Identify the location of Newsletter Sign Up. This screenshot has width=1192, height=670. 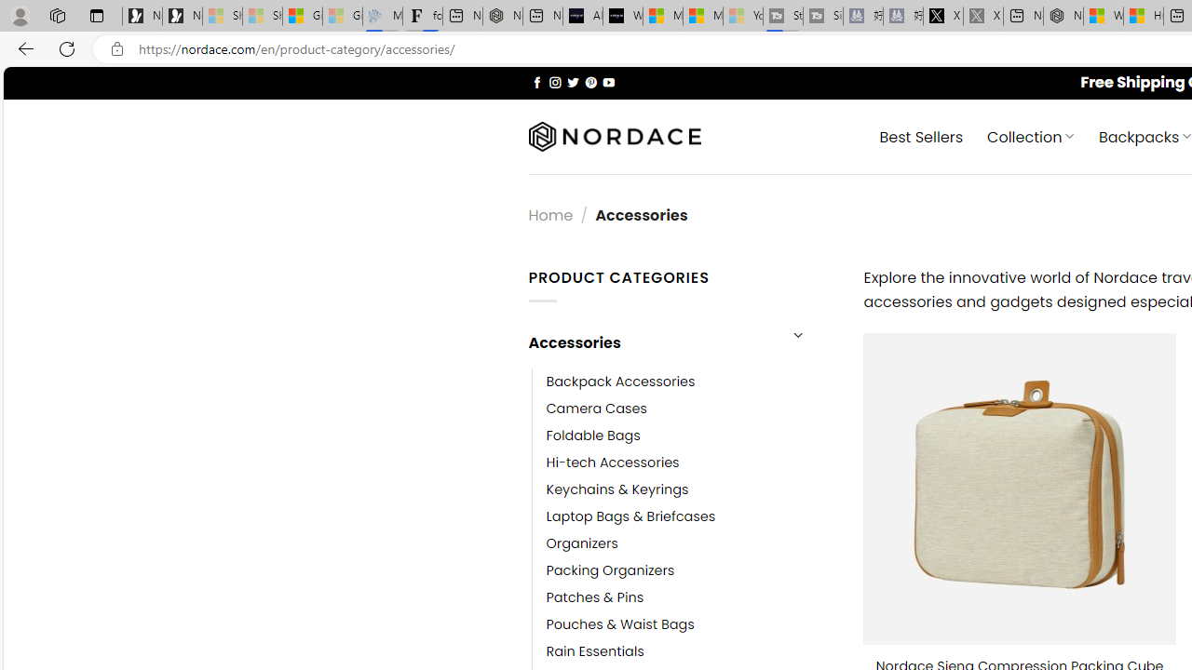
(183, 17).